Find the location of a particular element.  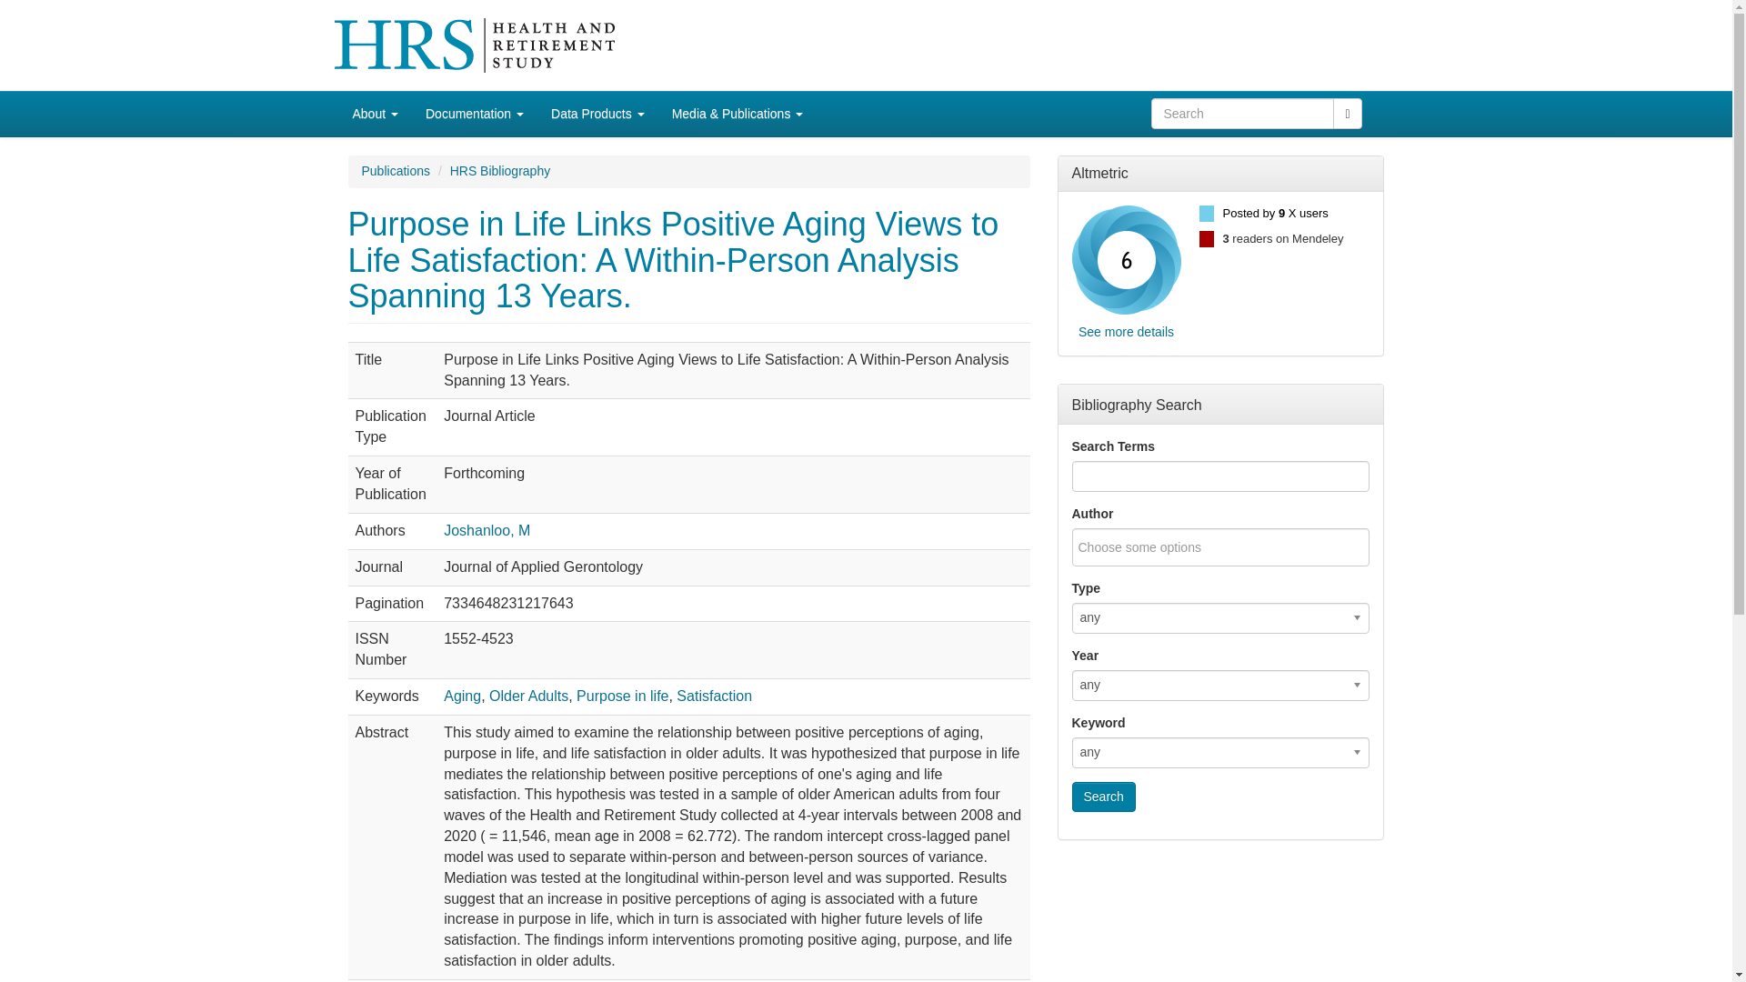

Data Products is located at coordinates (597, 114).